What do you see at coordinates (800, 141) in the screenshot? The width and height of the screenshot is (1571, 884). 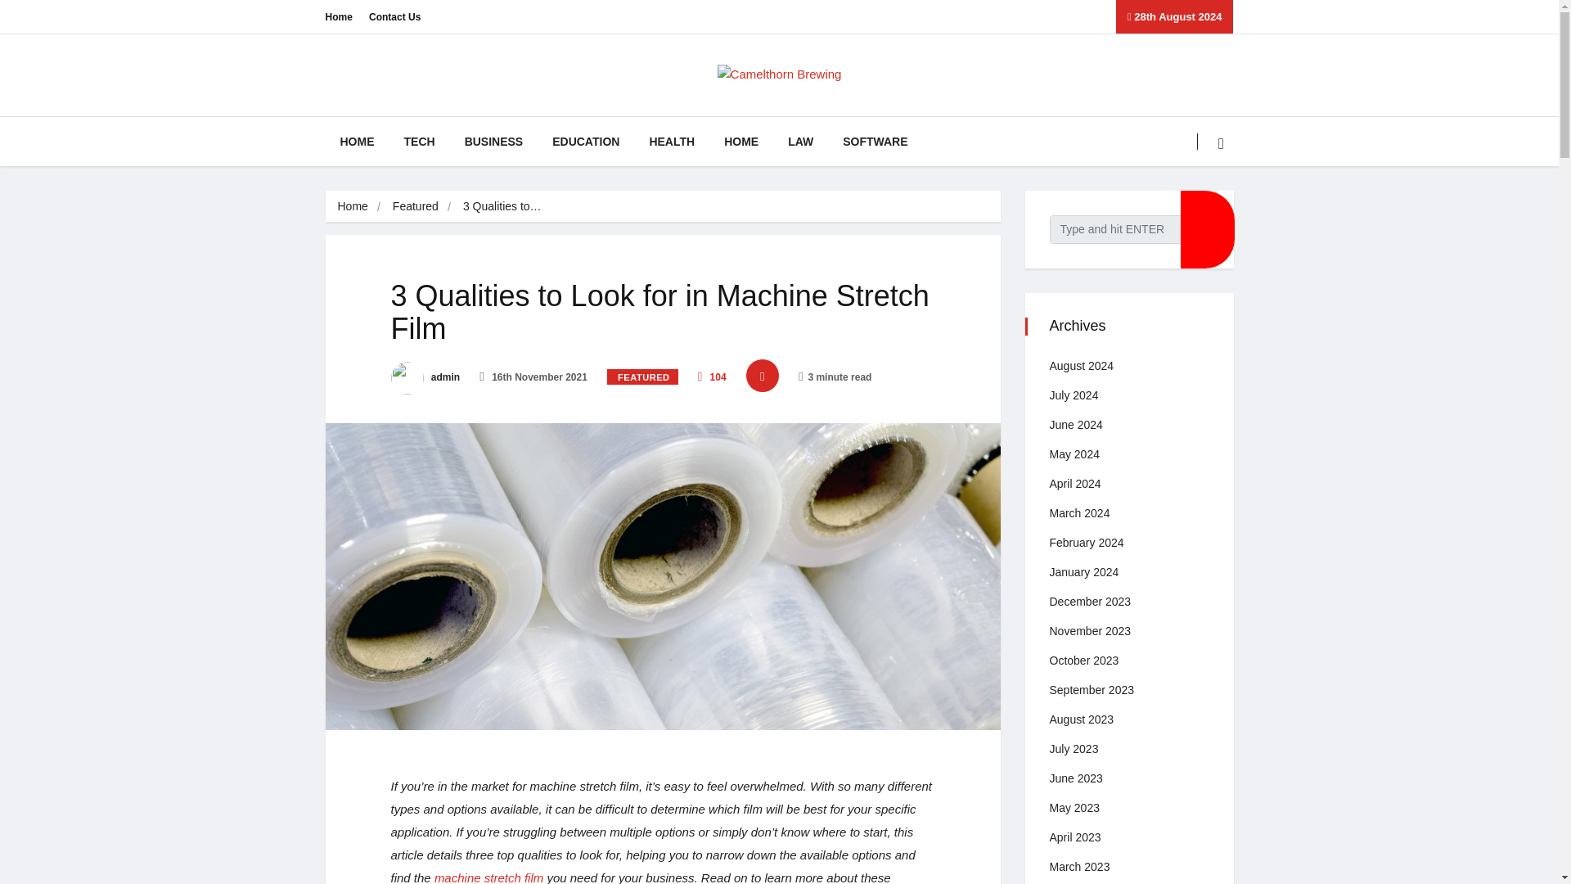 I see `LAW` at bounding box center [800, 141].